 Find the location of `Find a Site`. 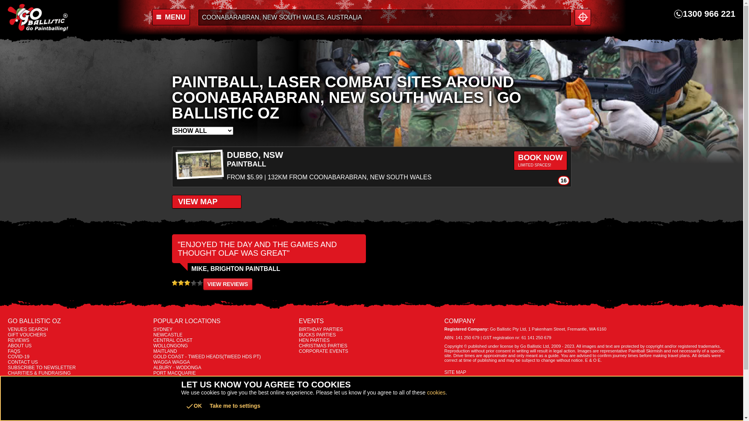

Find a Site is located at coordinates (385, 18).